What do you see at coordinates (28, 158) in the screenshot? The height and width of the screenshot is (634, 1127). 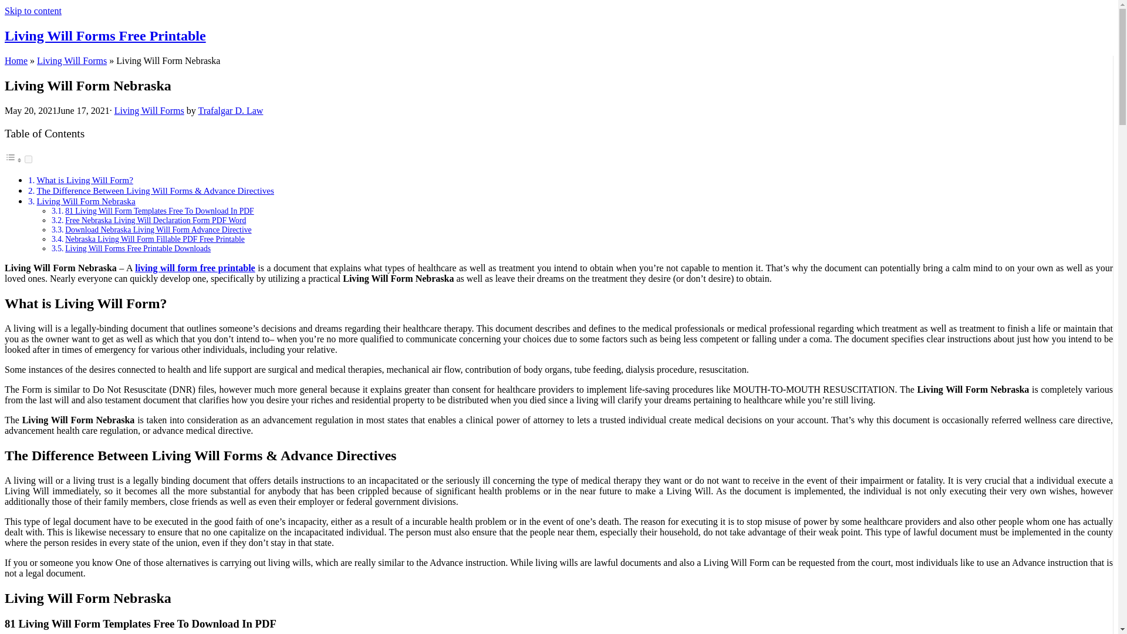 I see `on` at bounding box center [28, 158].